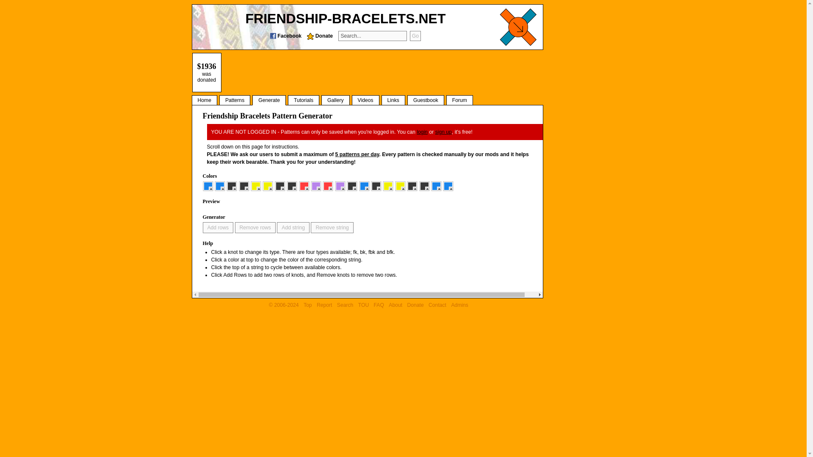  What do you see at coordinates (285, 36) in the screenshot?
I see `Facebook` at bounding box center [285, 36].